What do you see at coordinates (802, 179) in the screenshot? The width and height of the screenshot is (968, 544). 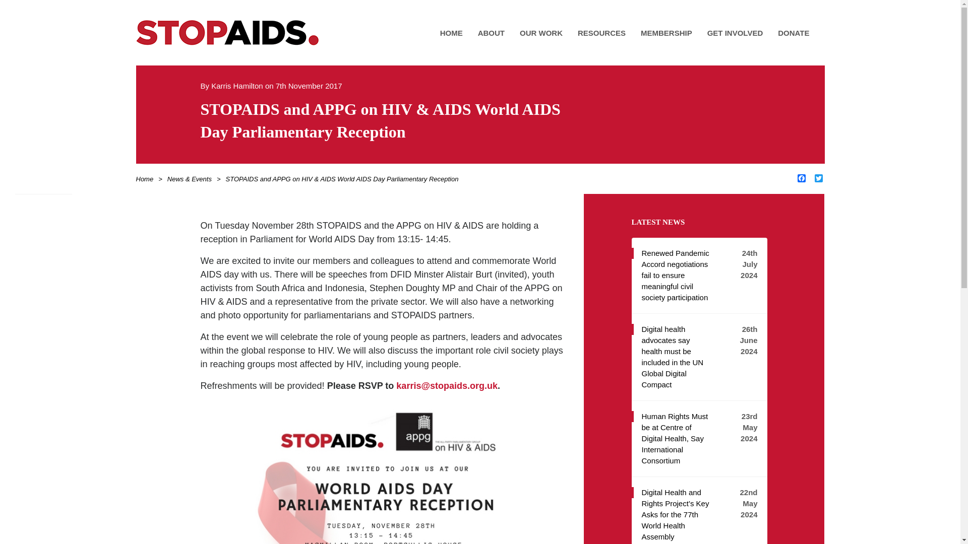 I see `Facebook` at bounding box center [802, 179].